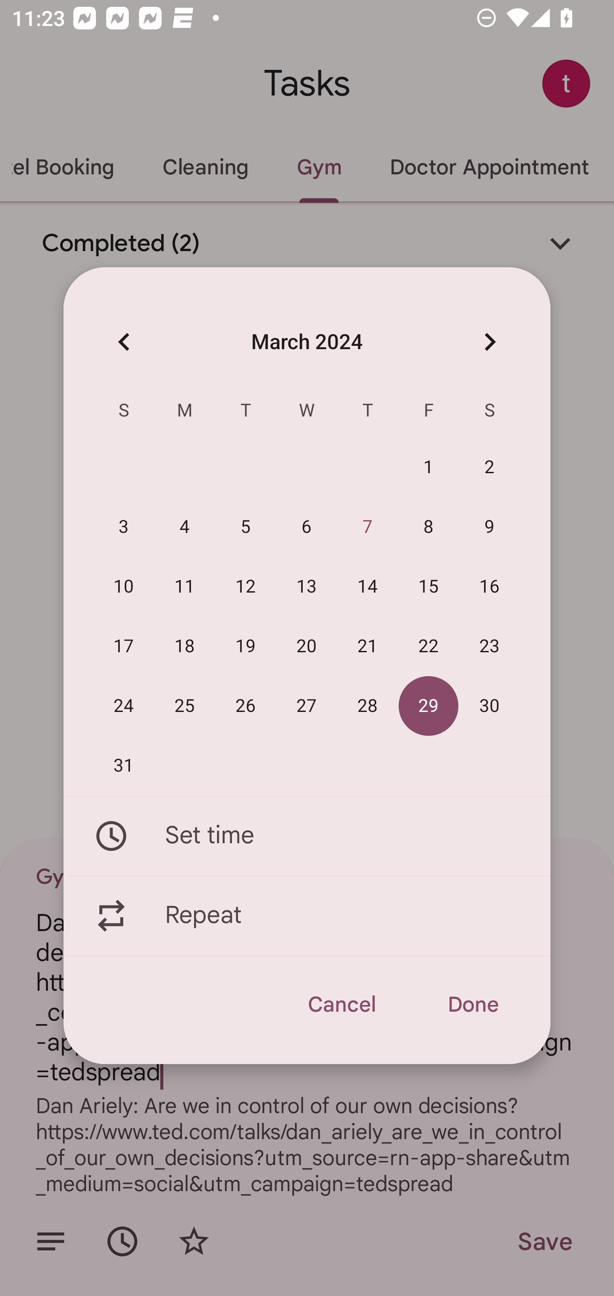  I want to click on Next month, so click(489, 341).